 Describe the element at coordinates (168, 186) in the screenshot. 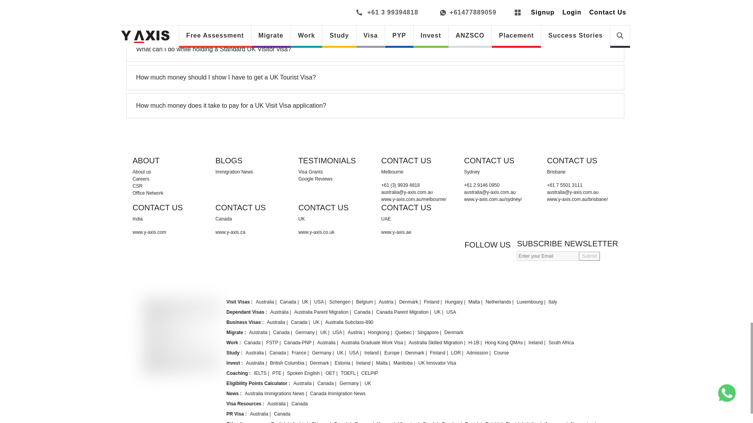

I see `CSR` at that location.